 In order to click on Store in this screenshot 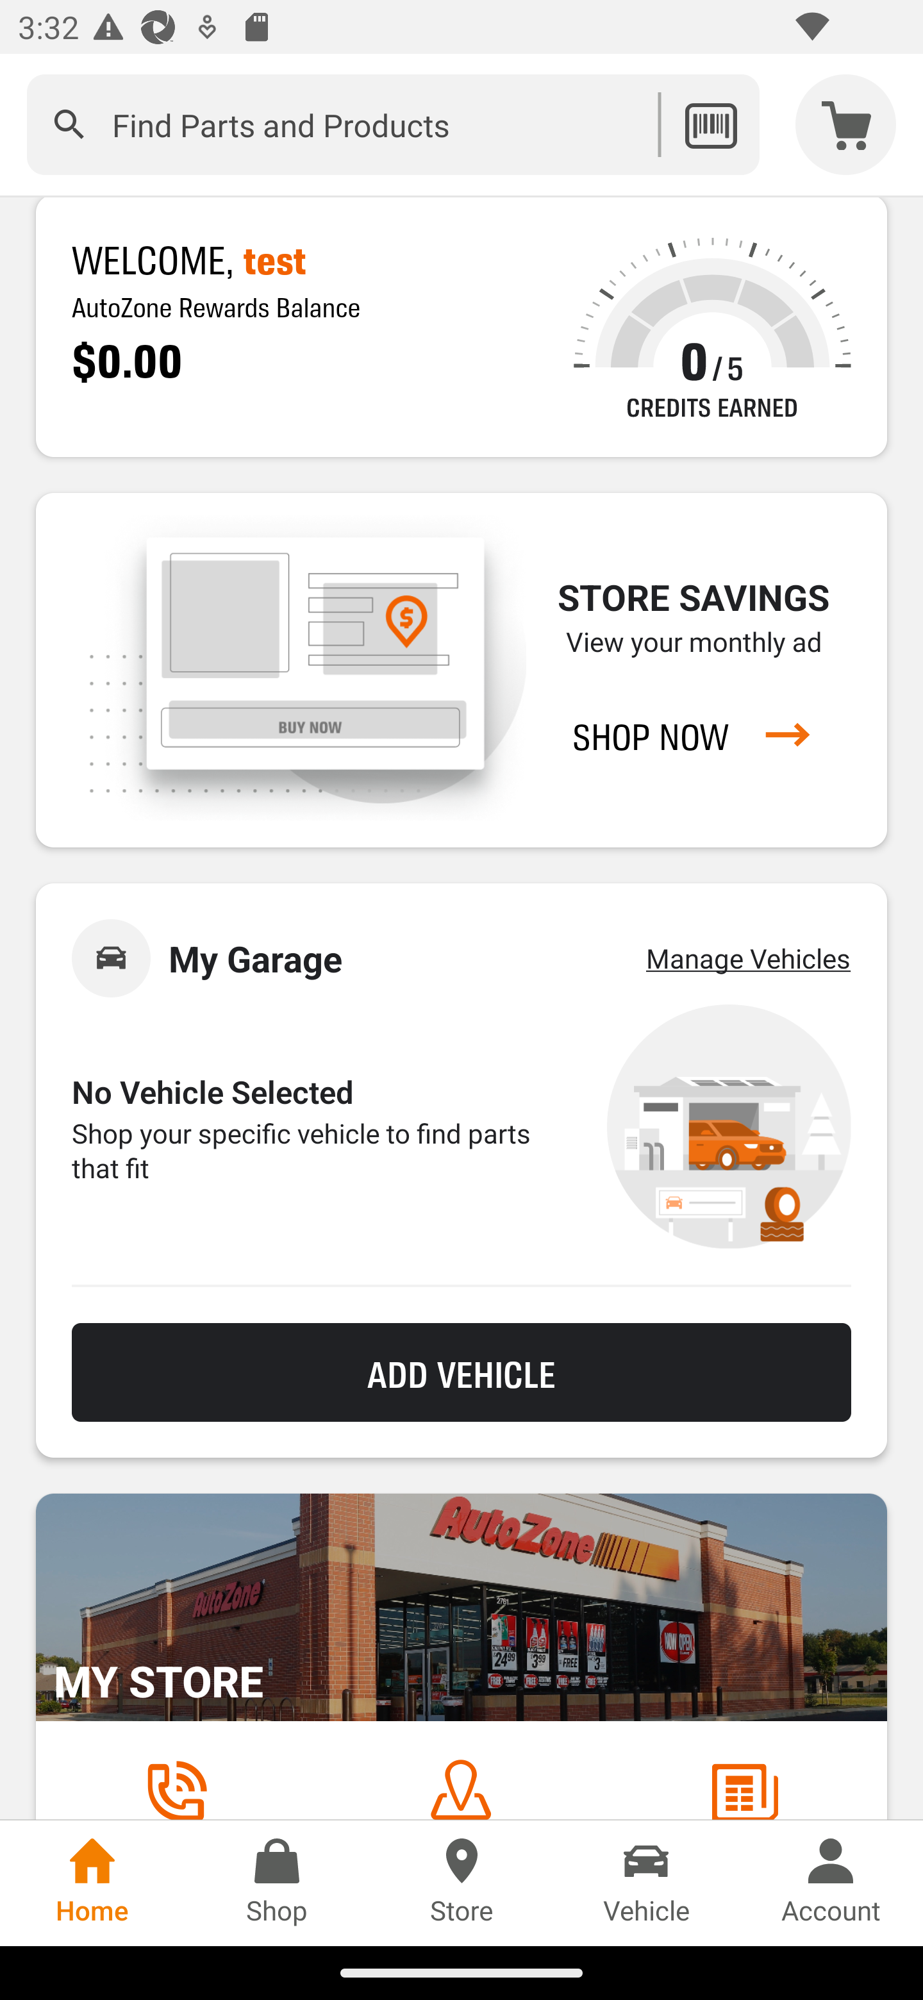, I will do `click(462, 1883)`.